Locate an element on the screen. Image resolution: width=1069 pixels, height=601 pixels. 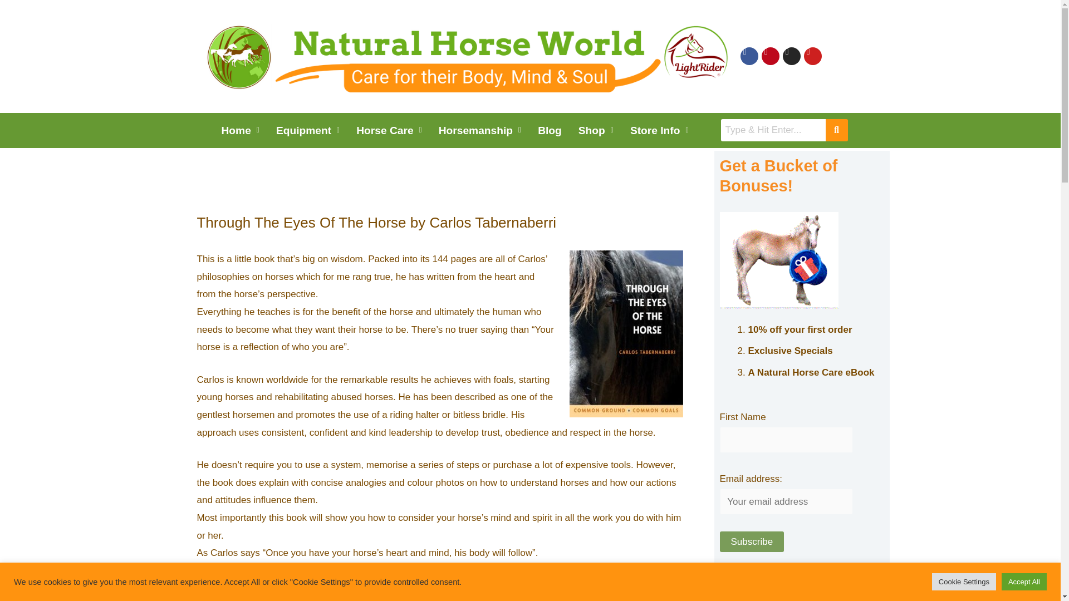
Facebook is located at coordinates (749, 56).